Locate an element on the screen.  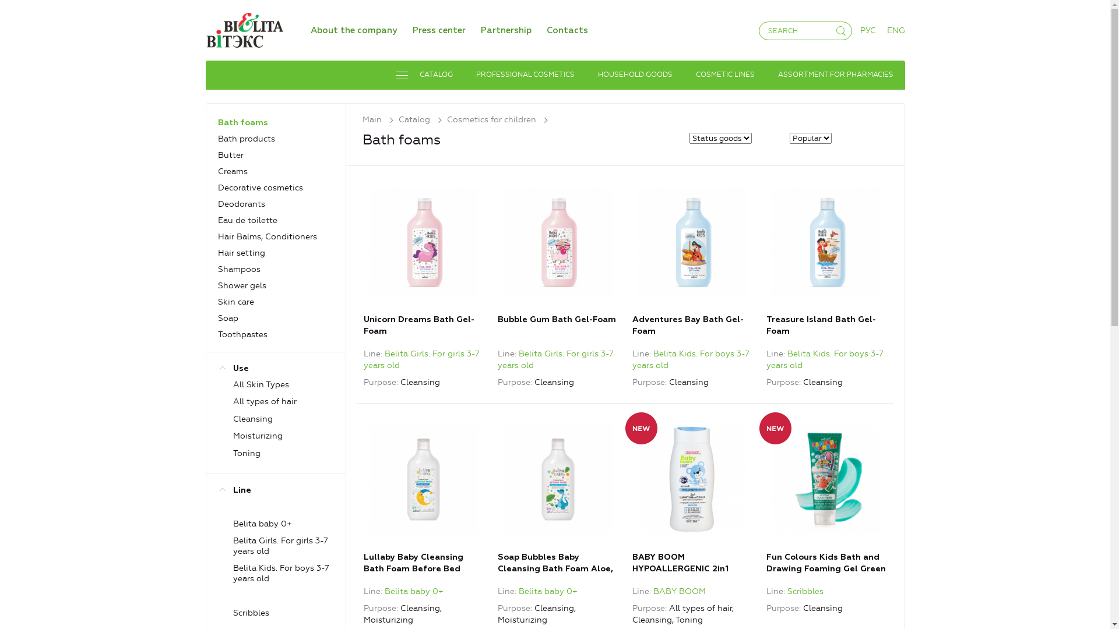
Search is located at coordinates (27, 9).